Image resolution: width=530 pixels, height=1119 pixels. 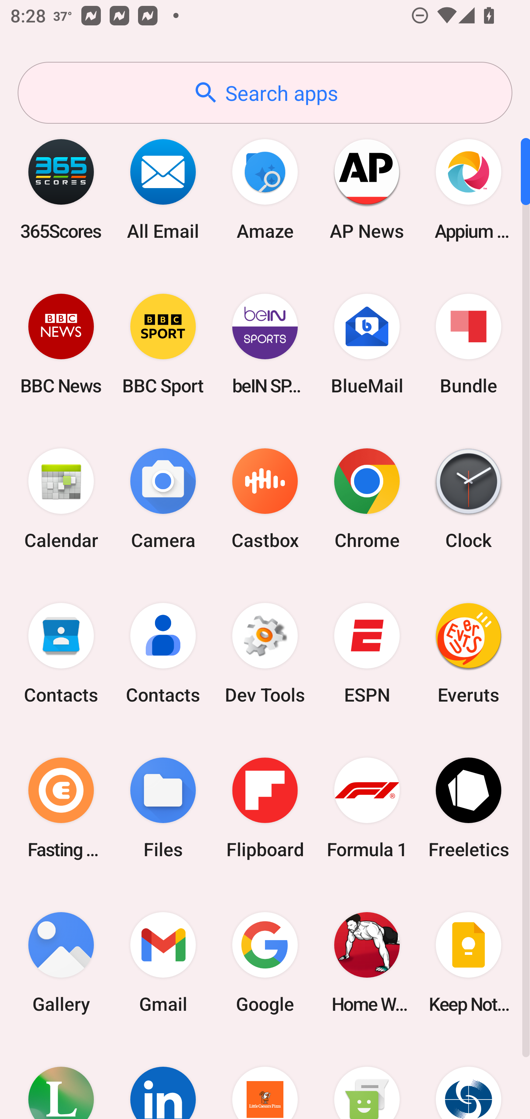 What do you see at coordinates (61, 189) in the screenshot?
I see `365Scores` at bounding box center [61, 189].